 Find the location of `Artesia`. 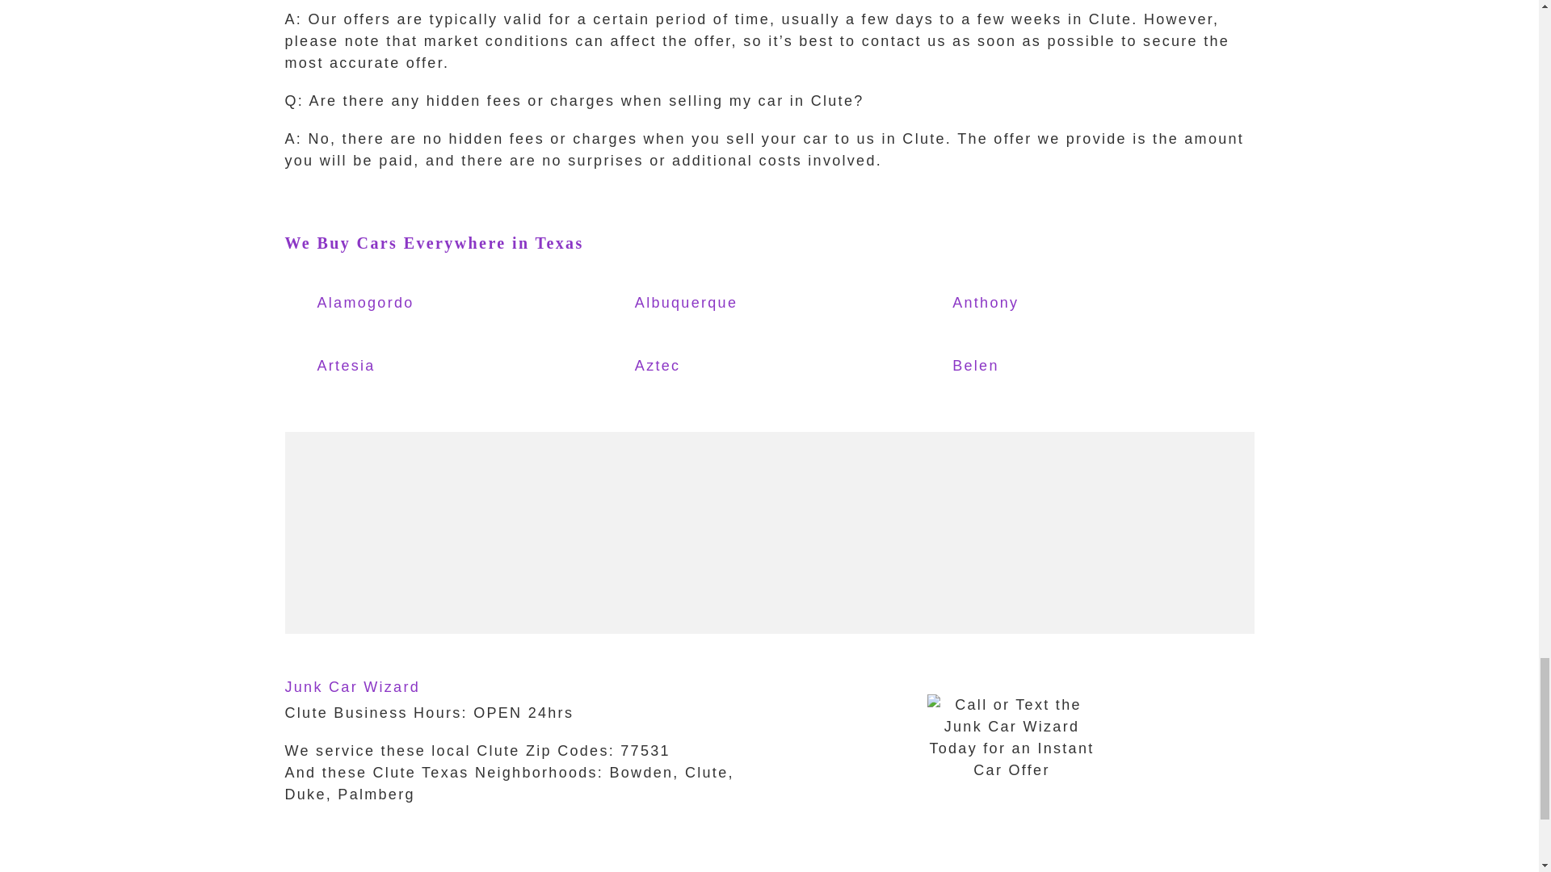

Artesia is located at coordinates (388, 367).